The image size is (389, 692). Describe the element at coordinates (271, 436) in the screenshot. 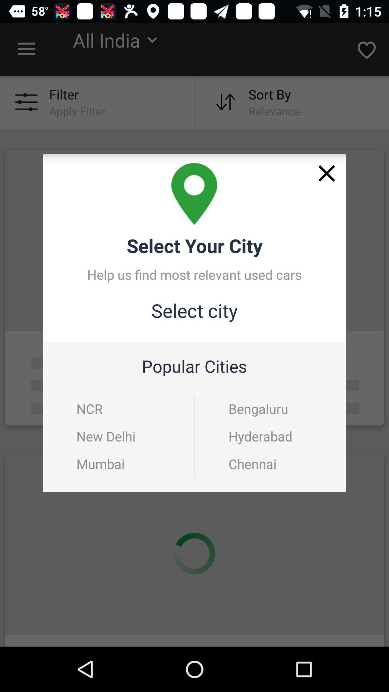

I see `turn off the item above the chennai icon` at that location.